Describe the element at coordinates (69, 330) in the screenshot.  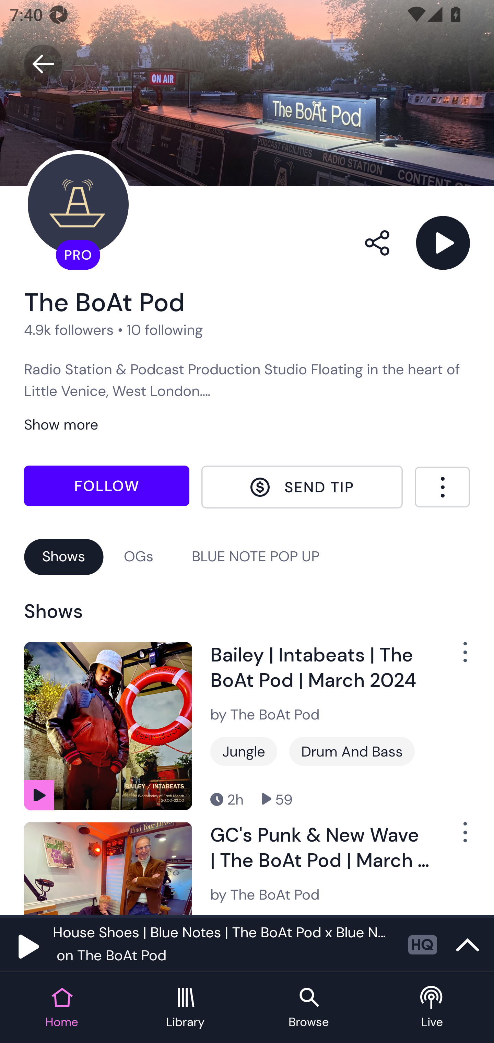
I see `4.9k followers` at that location.